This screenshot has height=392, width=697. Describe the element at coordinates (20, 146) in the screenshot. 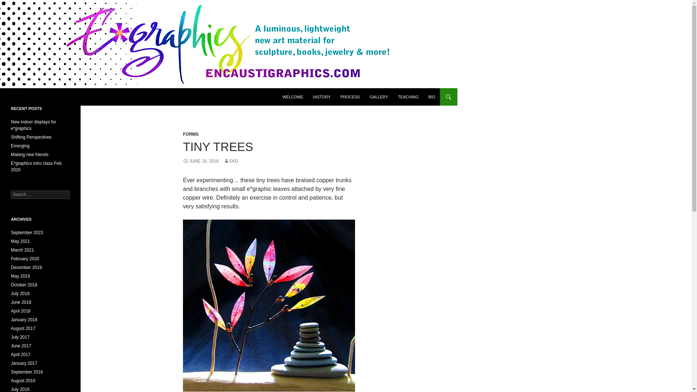

I see `Emerging` at that location.